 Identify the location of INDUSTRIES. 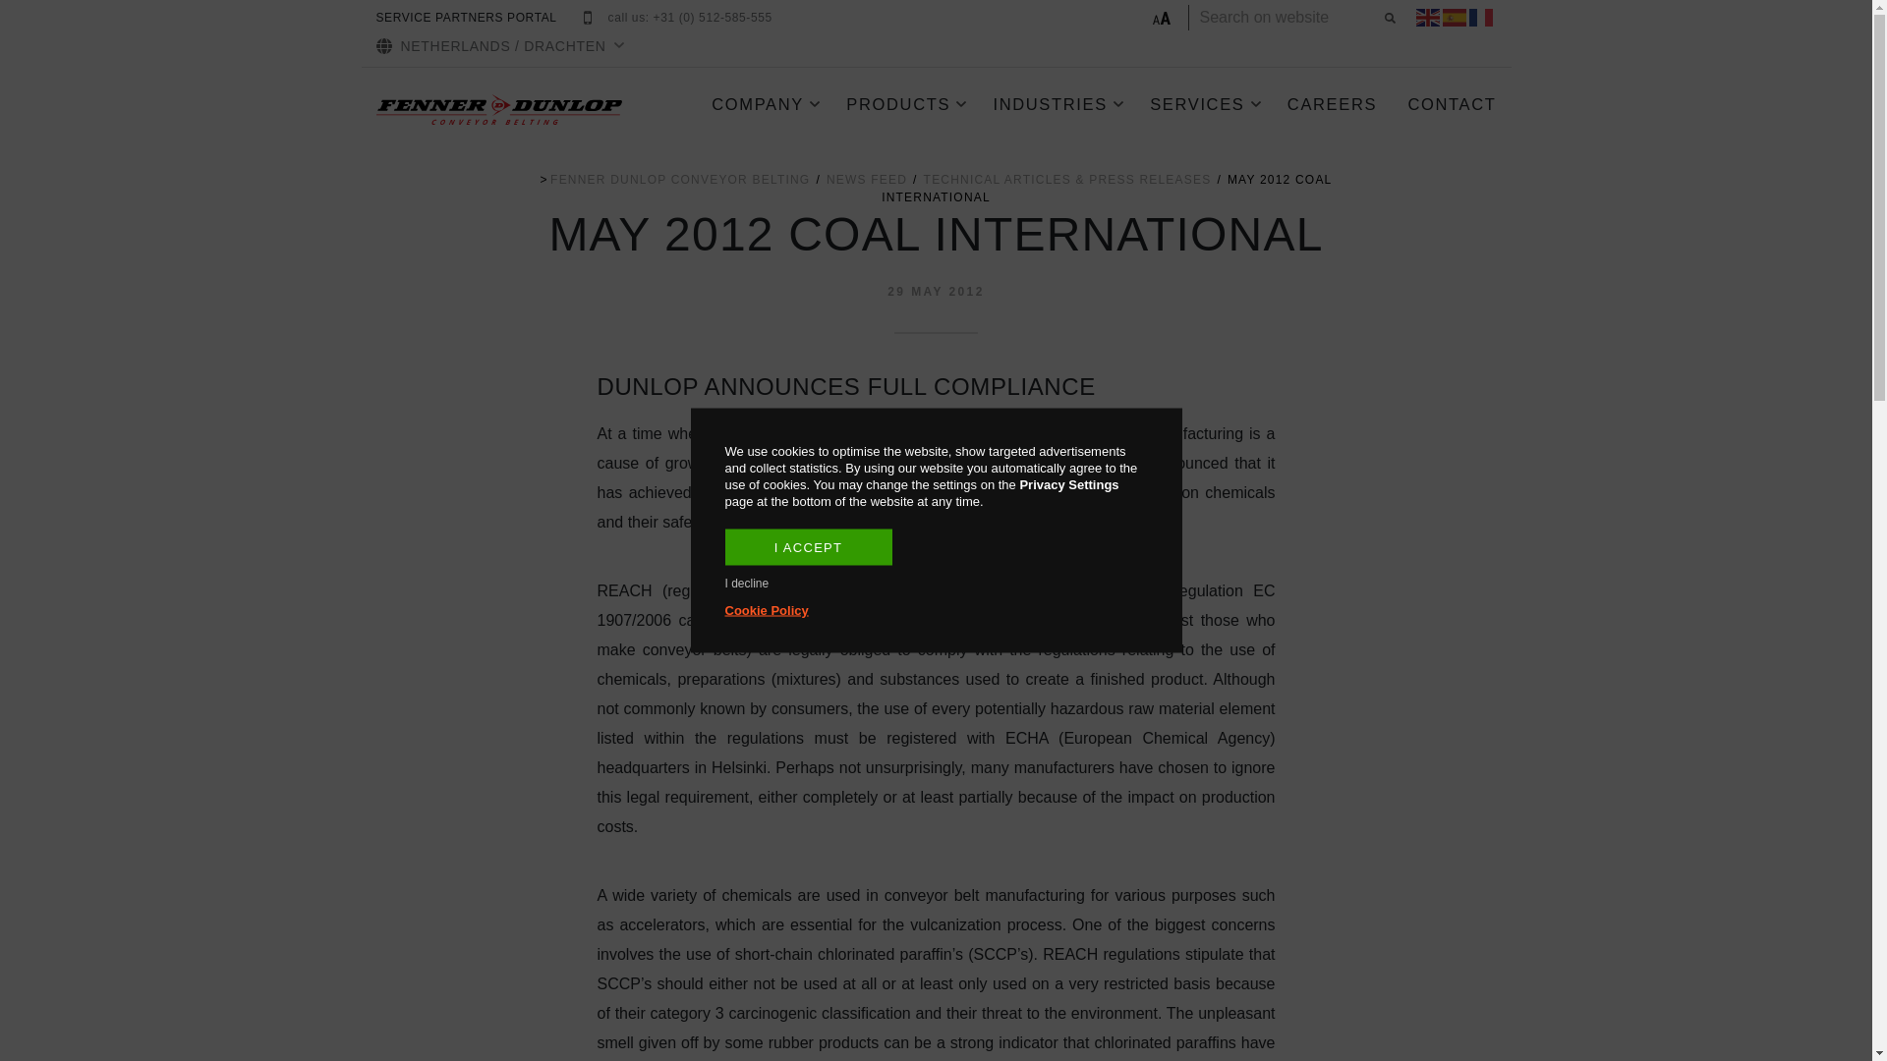
(1058, 104).